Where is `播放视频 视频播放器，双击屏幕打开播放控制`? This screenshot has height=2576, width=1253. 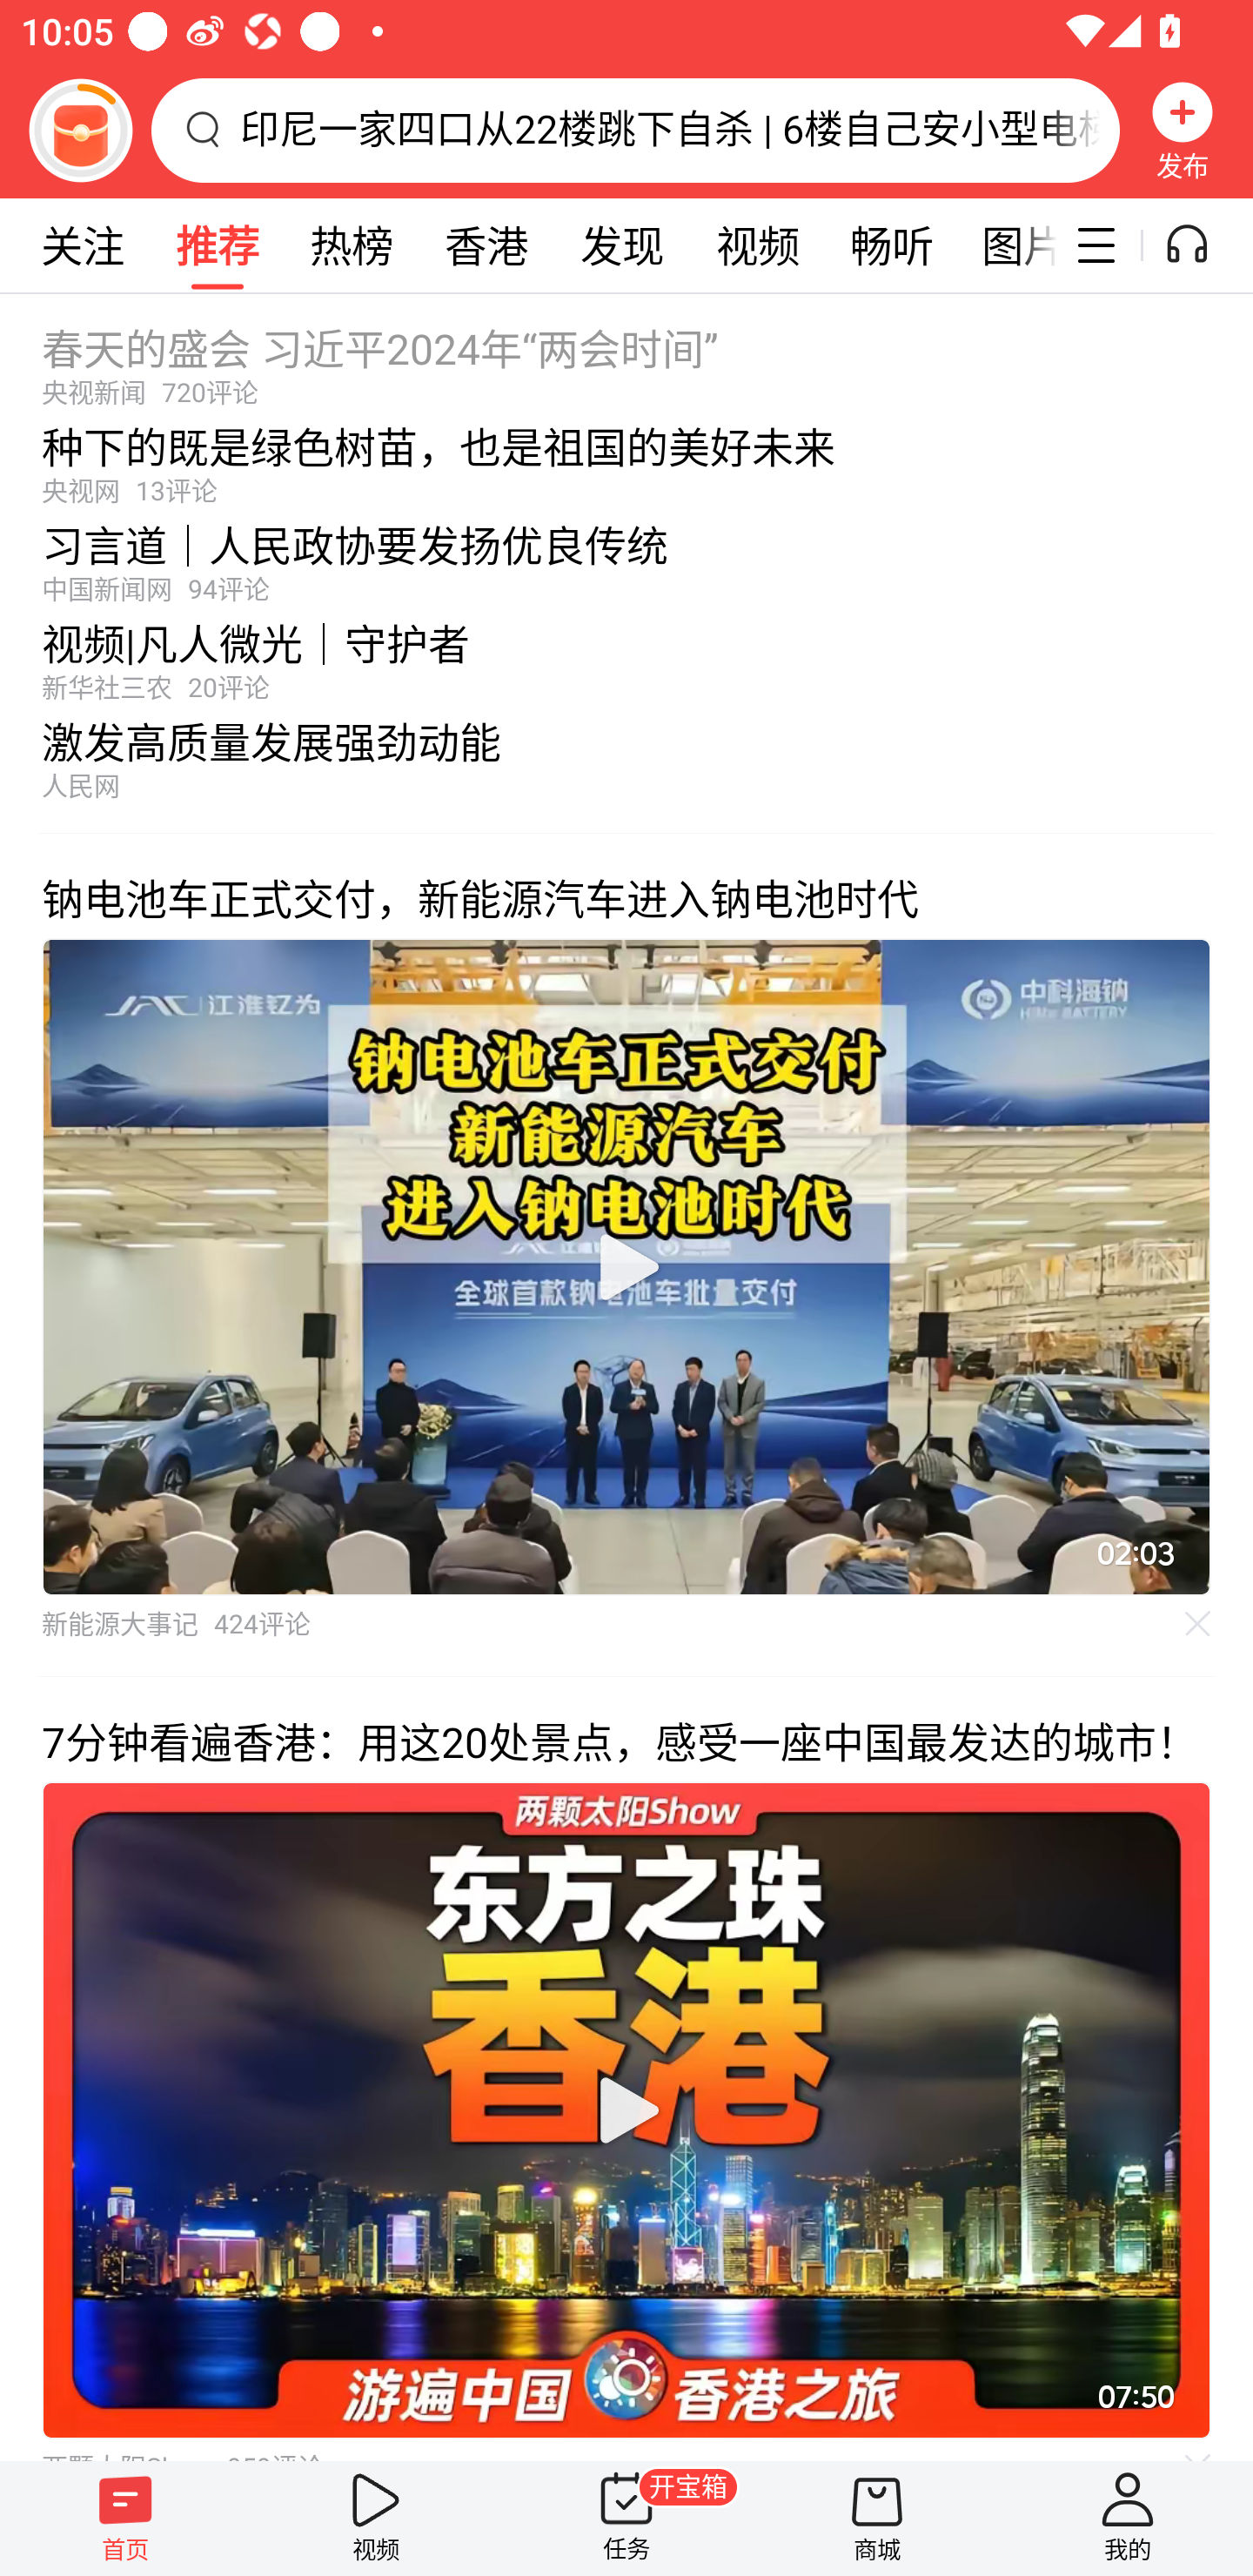 播放视频 视频播放器，双击屏幕打开播放控制 is located at coordinates (626, 1267).